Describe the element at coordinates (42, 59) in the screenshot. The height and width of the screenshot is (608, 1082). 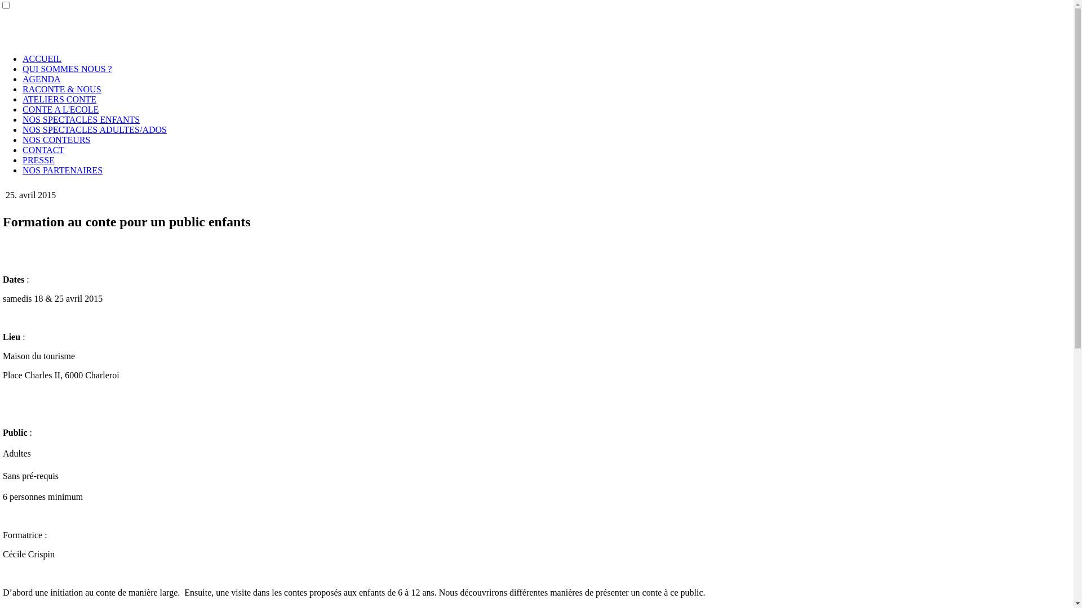
I see `ACCUEIL` at that location.